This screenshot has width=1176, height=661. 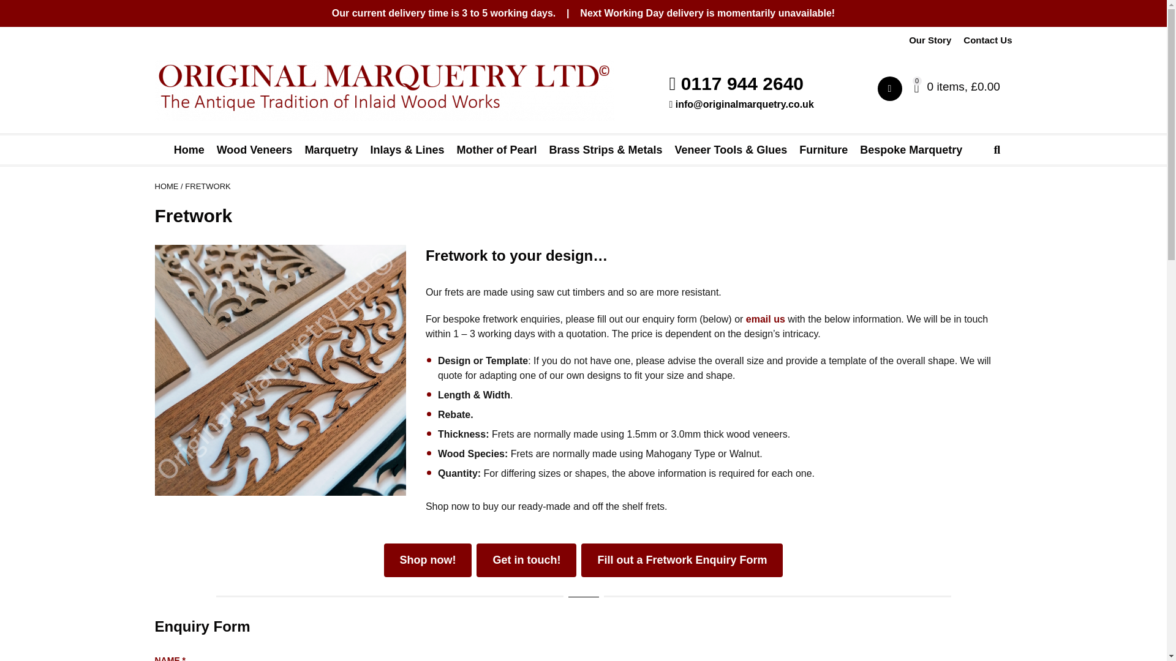 What do you see at coordinates (331, 149) in the screenshot?
I see `Marquetry` at bounding box center [331, 149].